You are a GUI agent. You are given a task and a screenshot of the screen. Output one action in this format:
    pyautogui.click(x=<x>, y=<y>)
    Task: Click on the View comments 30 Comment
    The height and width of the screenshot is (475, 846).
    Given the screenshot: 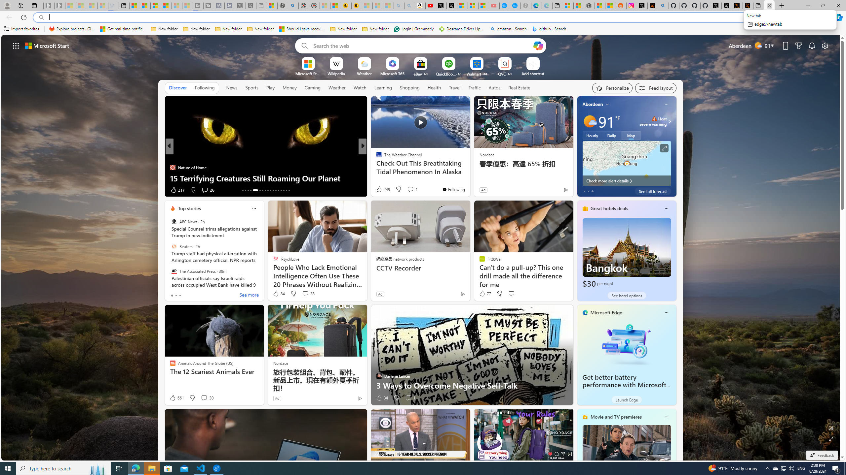 What is the action you would take?
    pyautogui.click(x=204, y=398)
    